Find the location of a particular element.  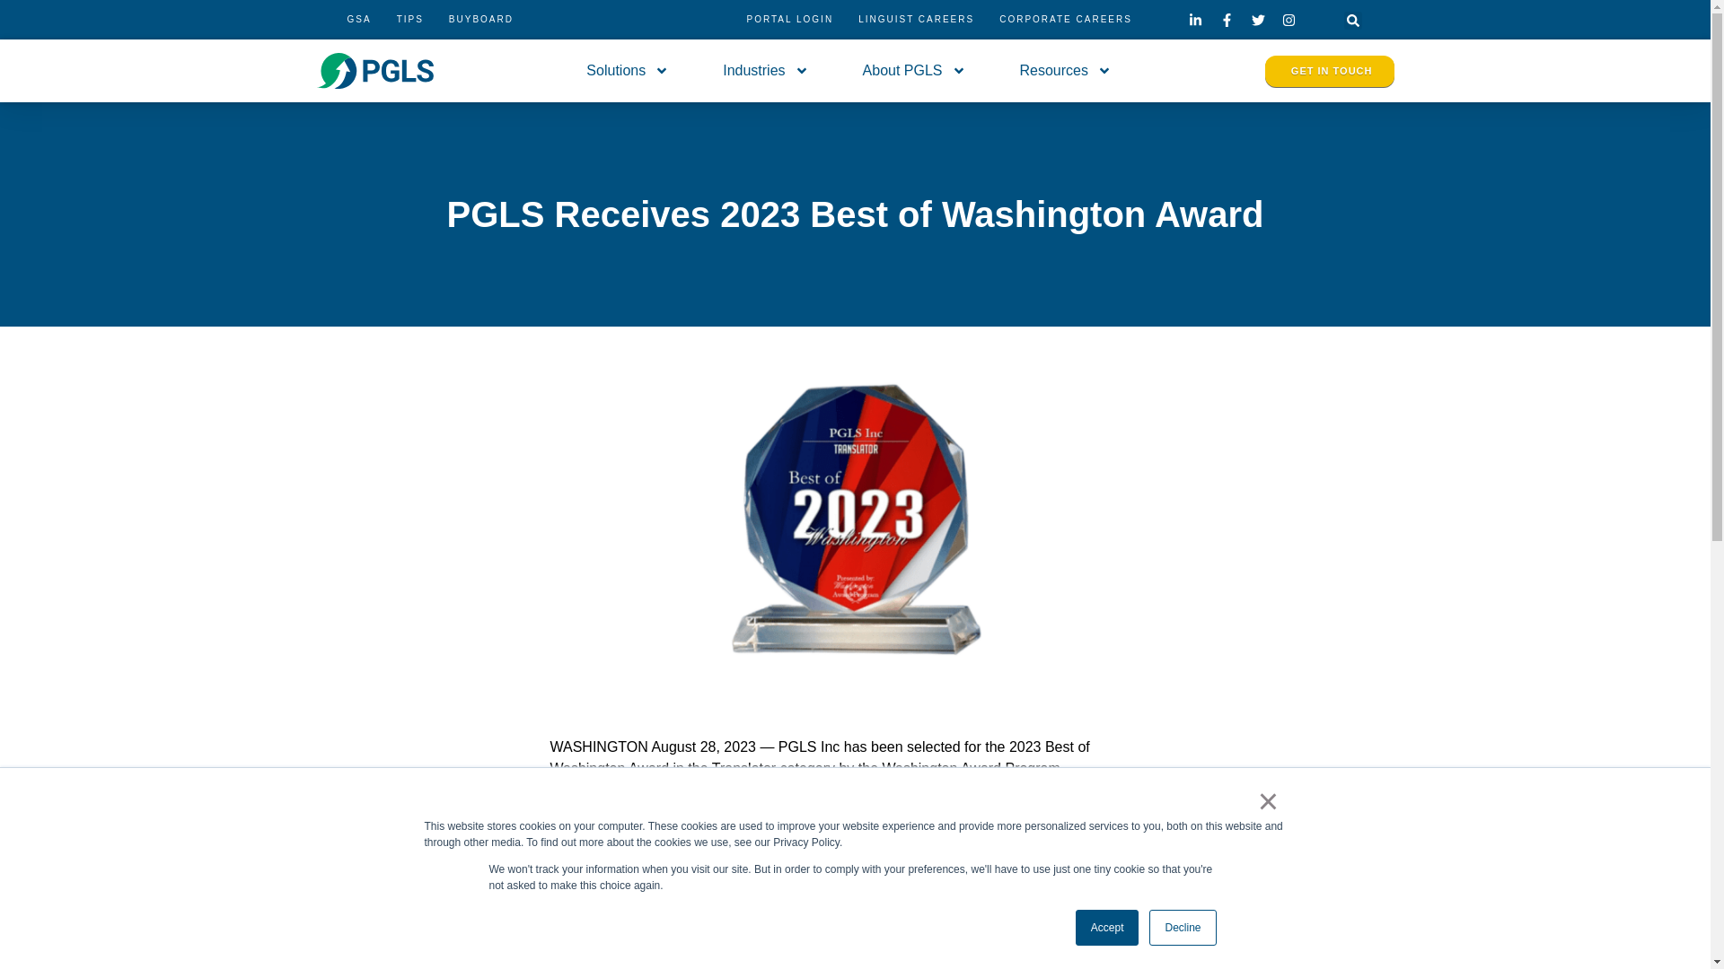

CORPORATE CAREERS is located at coordinates (1065, 20).